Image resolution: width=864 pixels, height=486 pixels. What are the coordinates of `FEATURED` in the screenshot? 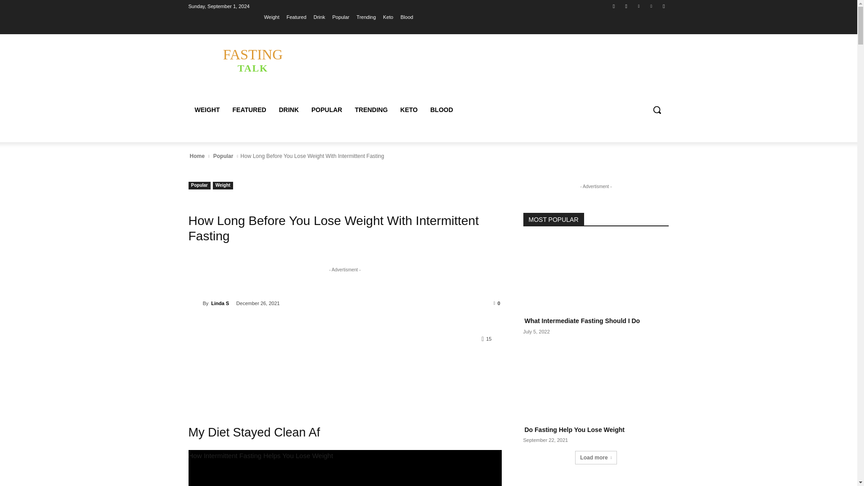 It's located at (248, 110).